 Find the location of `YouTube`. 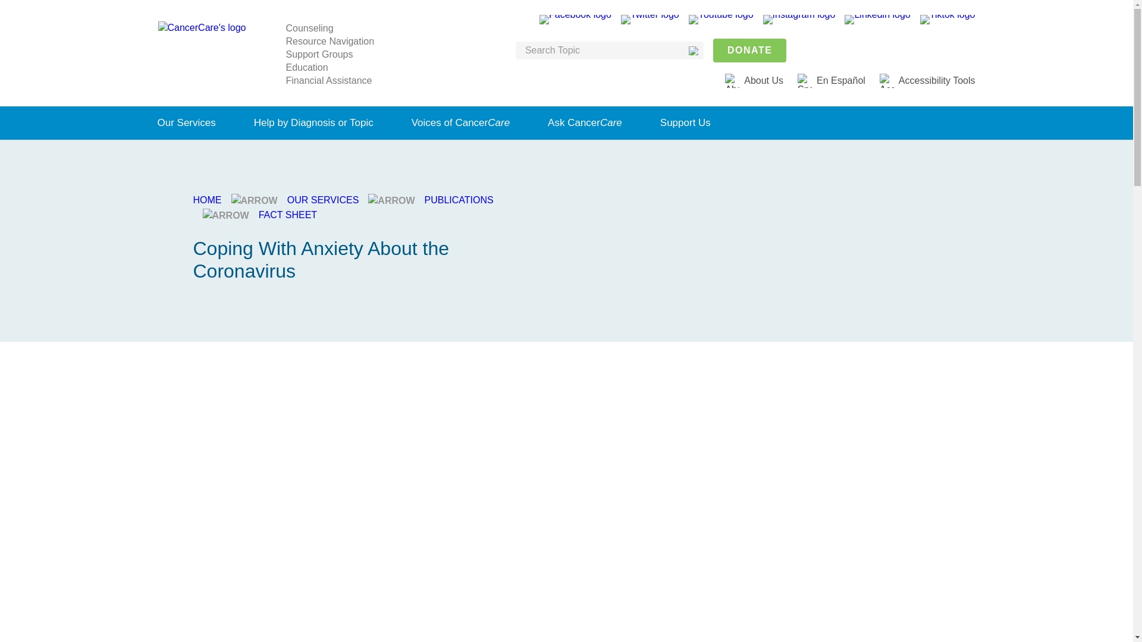

YouTube is located at coordinates (721, 19).